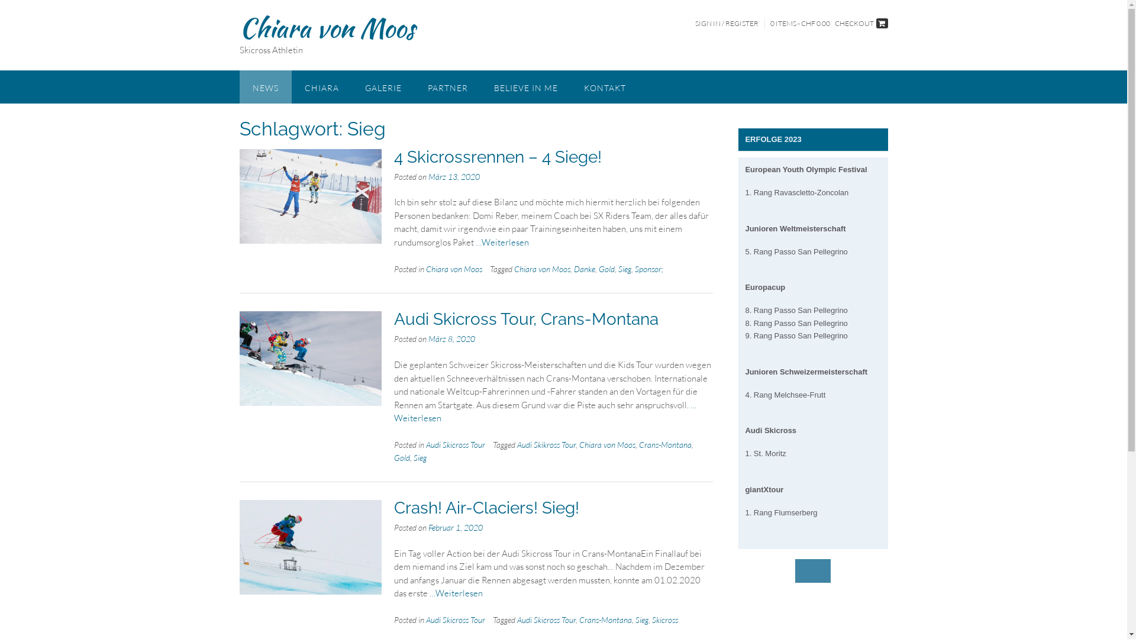 The width and height of the screenshot is (1136, 639). I want to click on BELIEVE IN ME, so click(525, 87).